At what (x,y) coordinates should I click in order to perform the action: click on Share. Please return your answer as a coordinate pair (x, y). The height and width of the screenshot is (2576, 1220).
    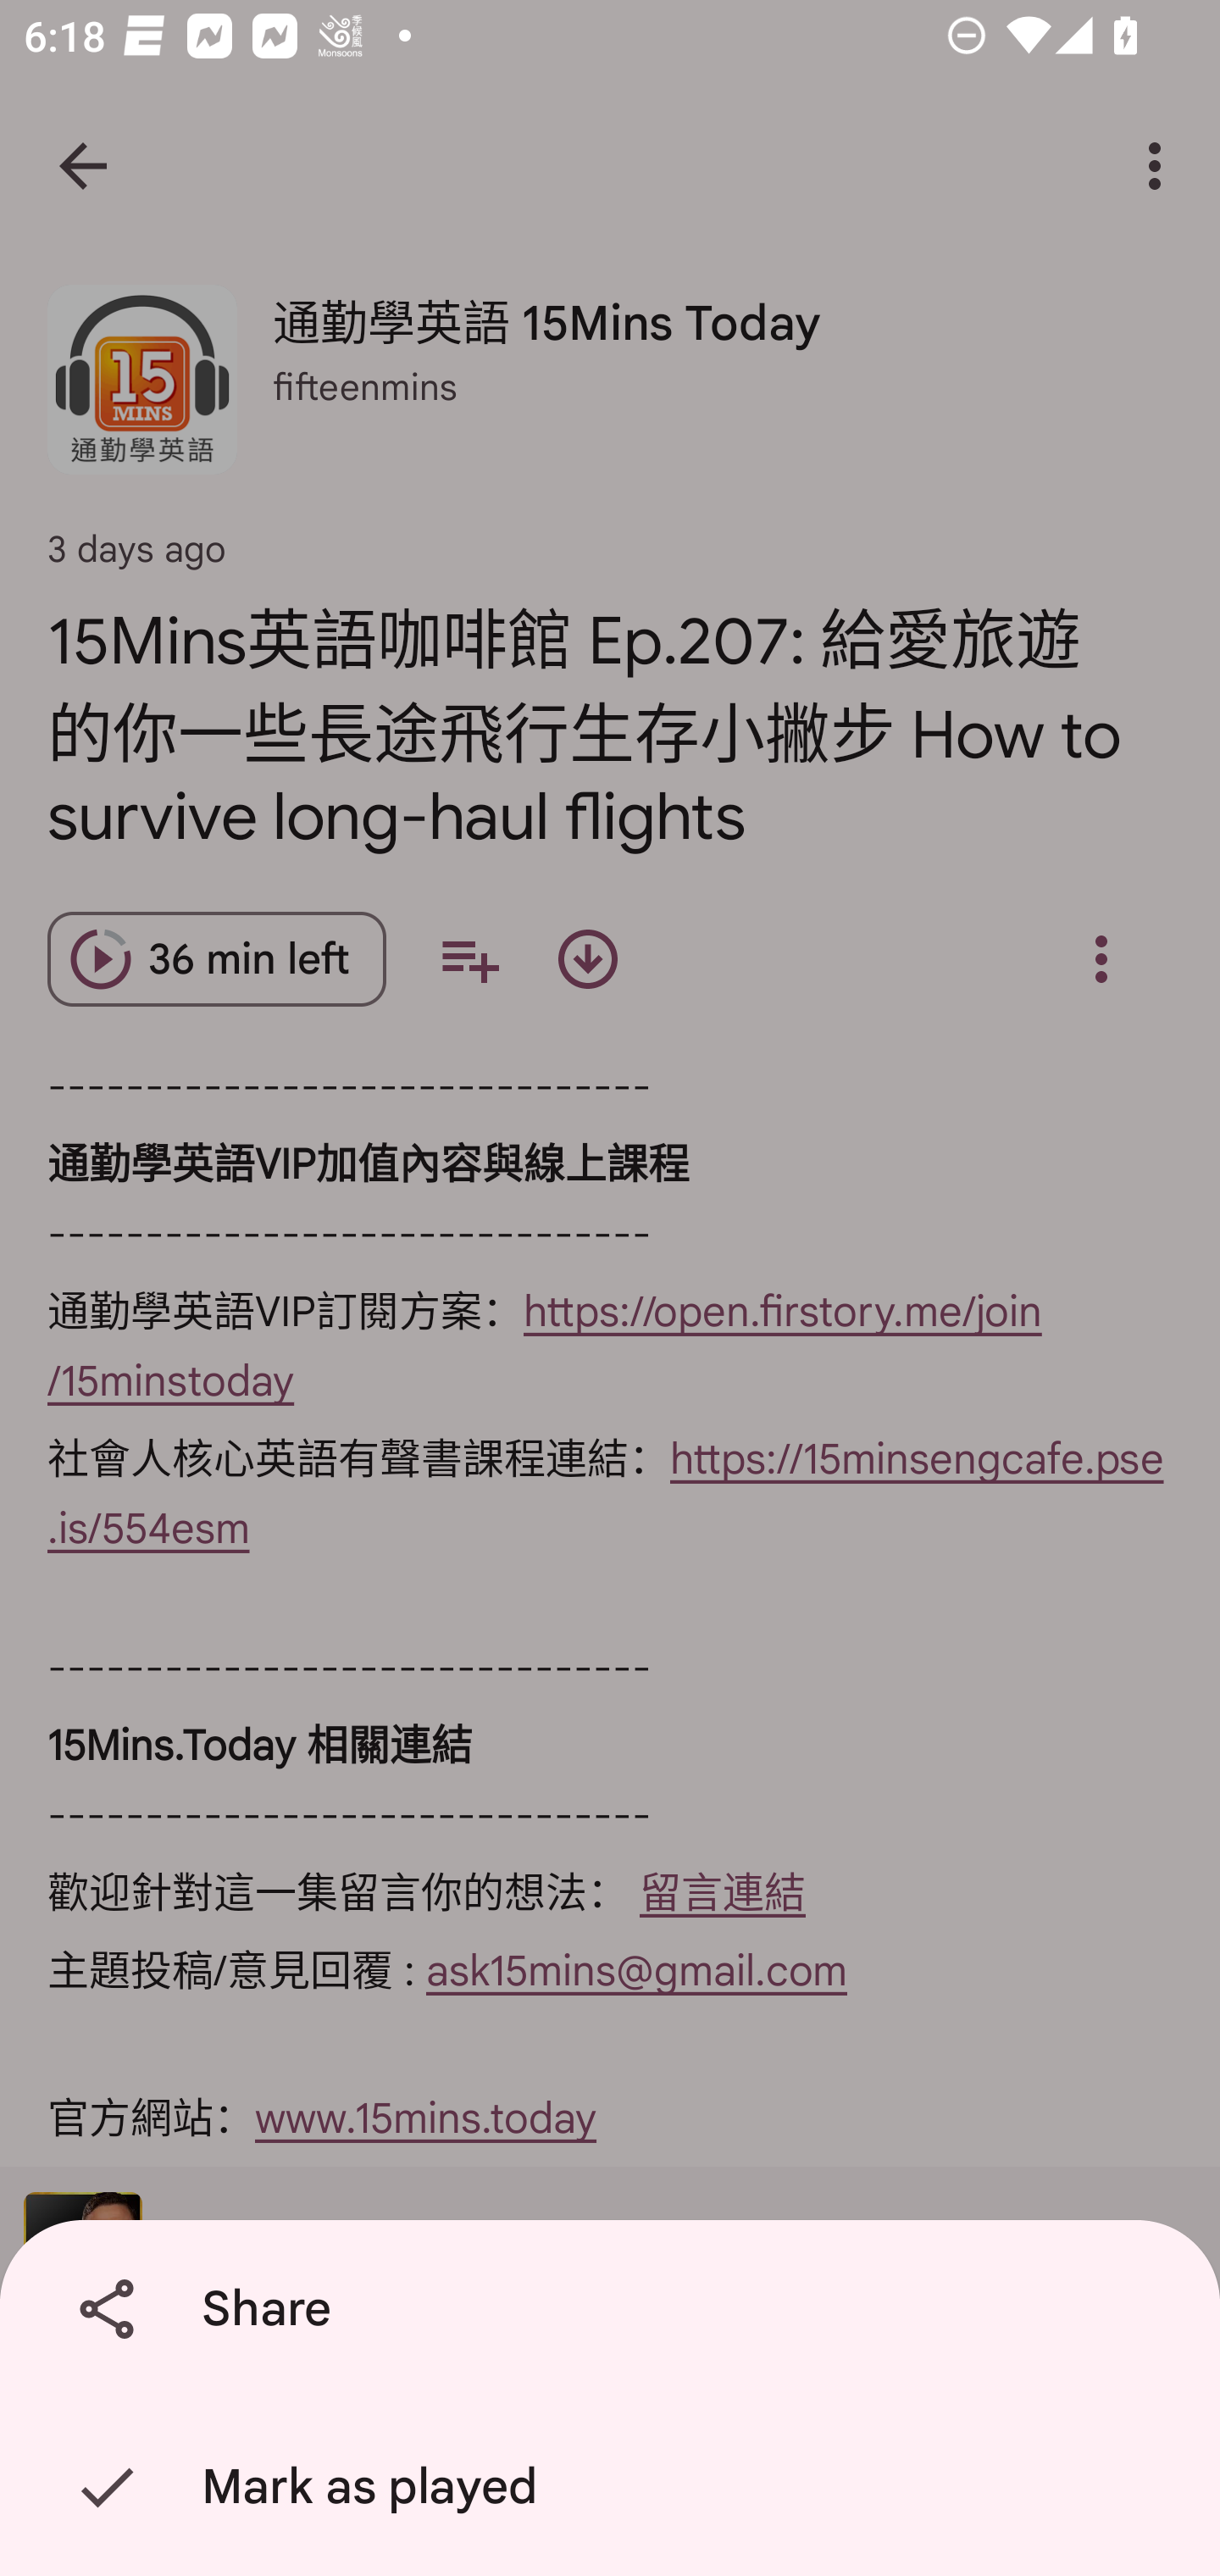
    Looking at the image, I should click on (616, 2309).